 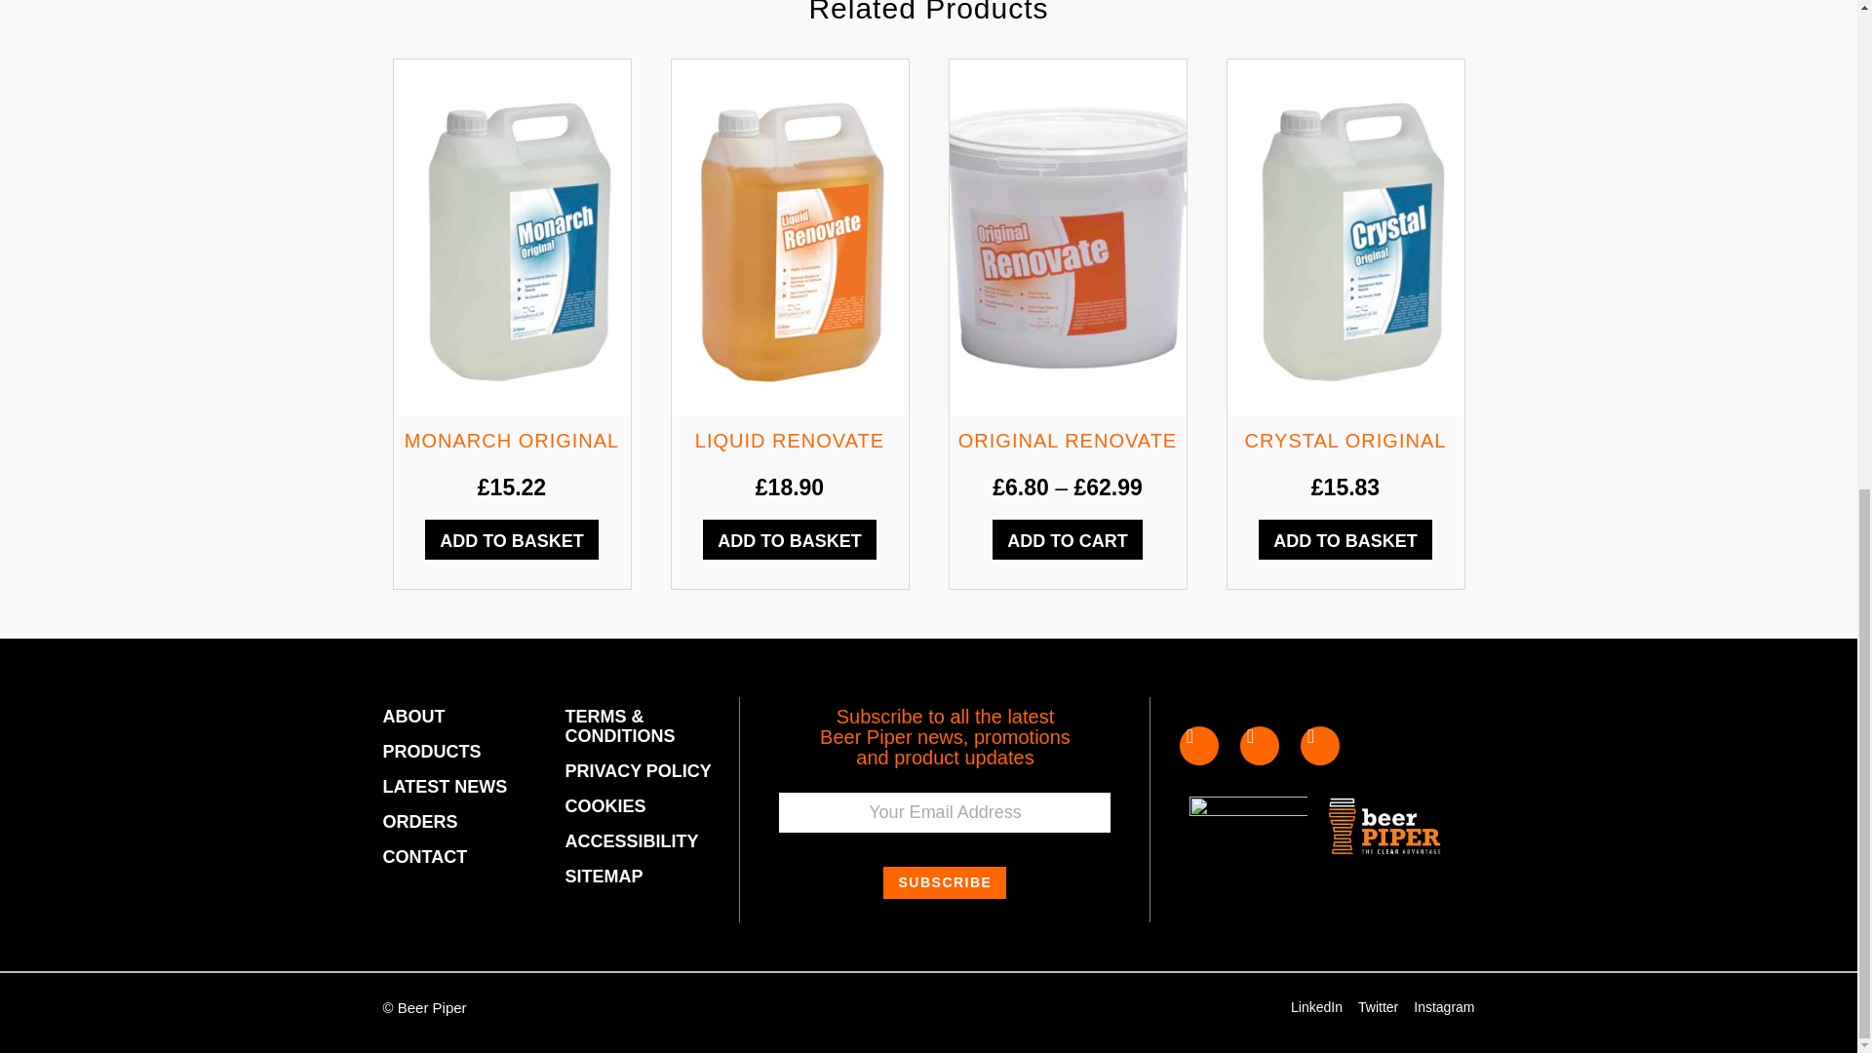 What do you see at coordinates (1345, 539) in the screenshot?
I see `ADD TO BASKET` at bounding box center [1345, 539].